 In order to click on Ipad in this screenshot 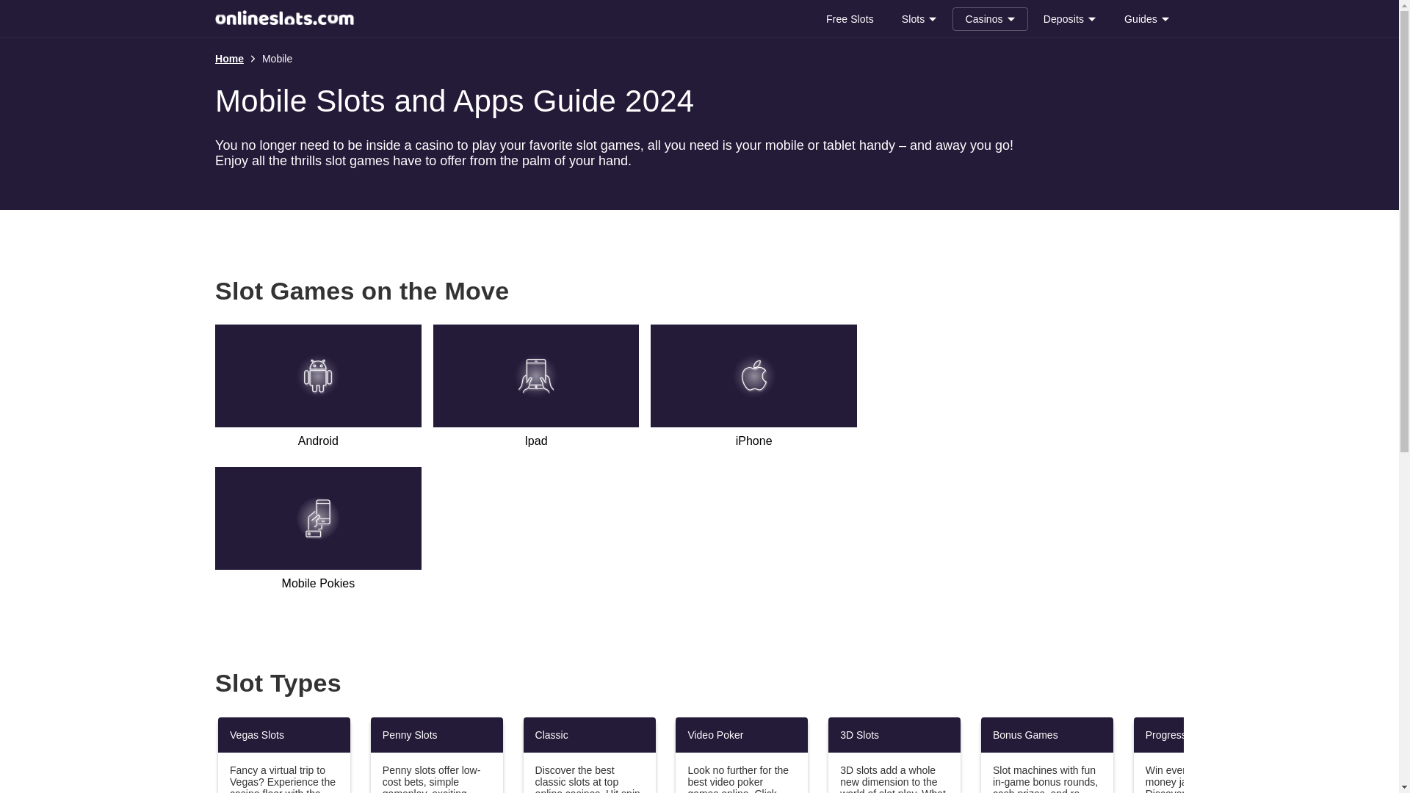, I will do `click(536, 389)`.